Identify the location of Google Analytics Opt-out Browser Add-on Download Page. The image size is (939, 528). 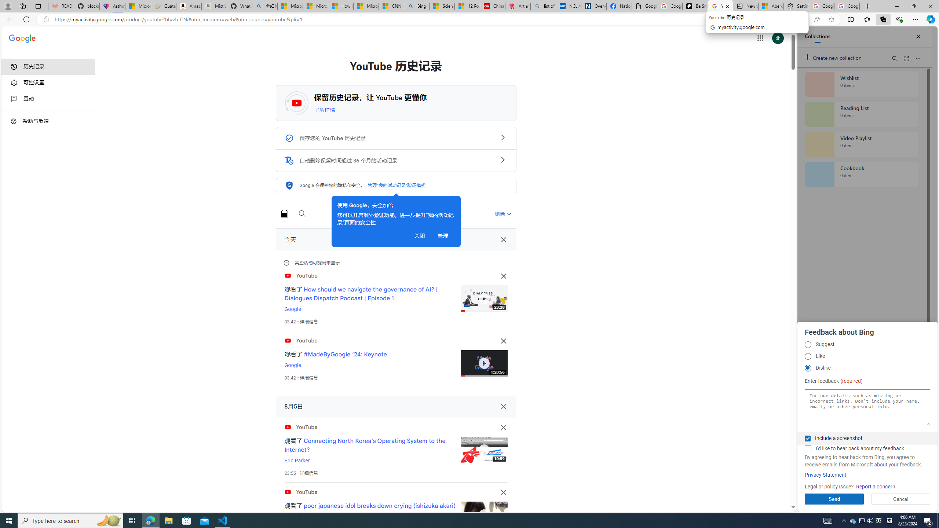
(644, 6).